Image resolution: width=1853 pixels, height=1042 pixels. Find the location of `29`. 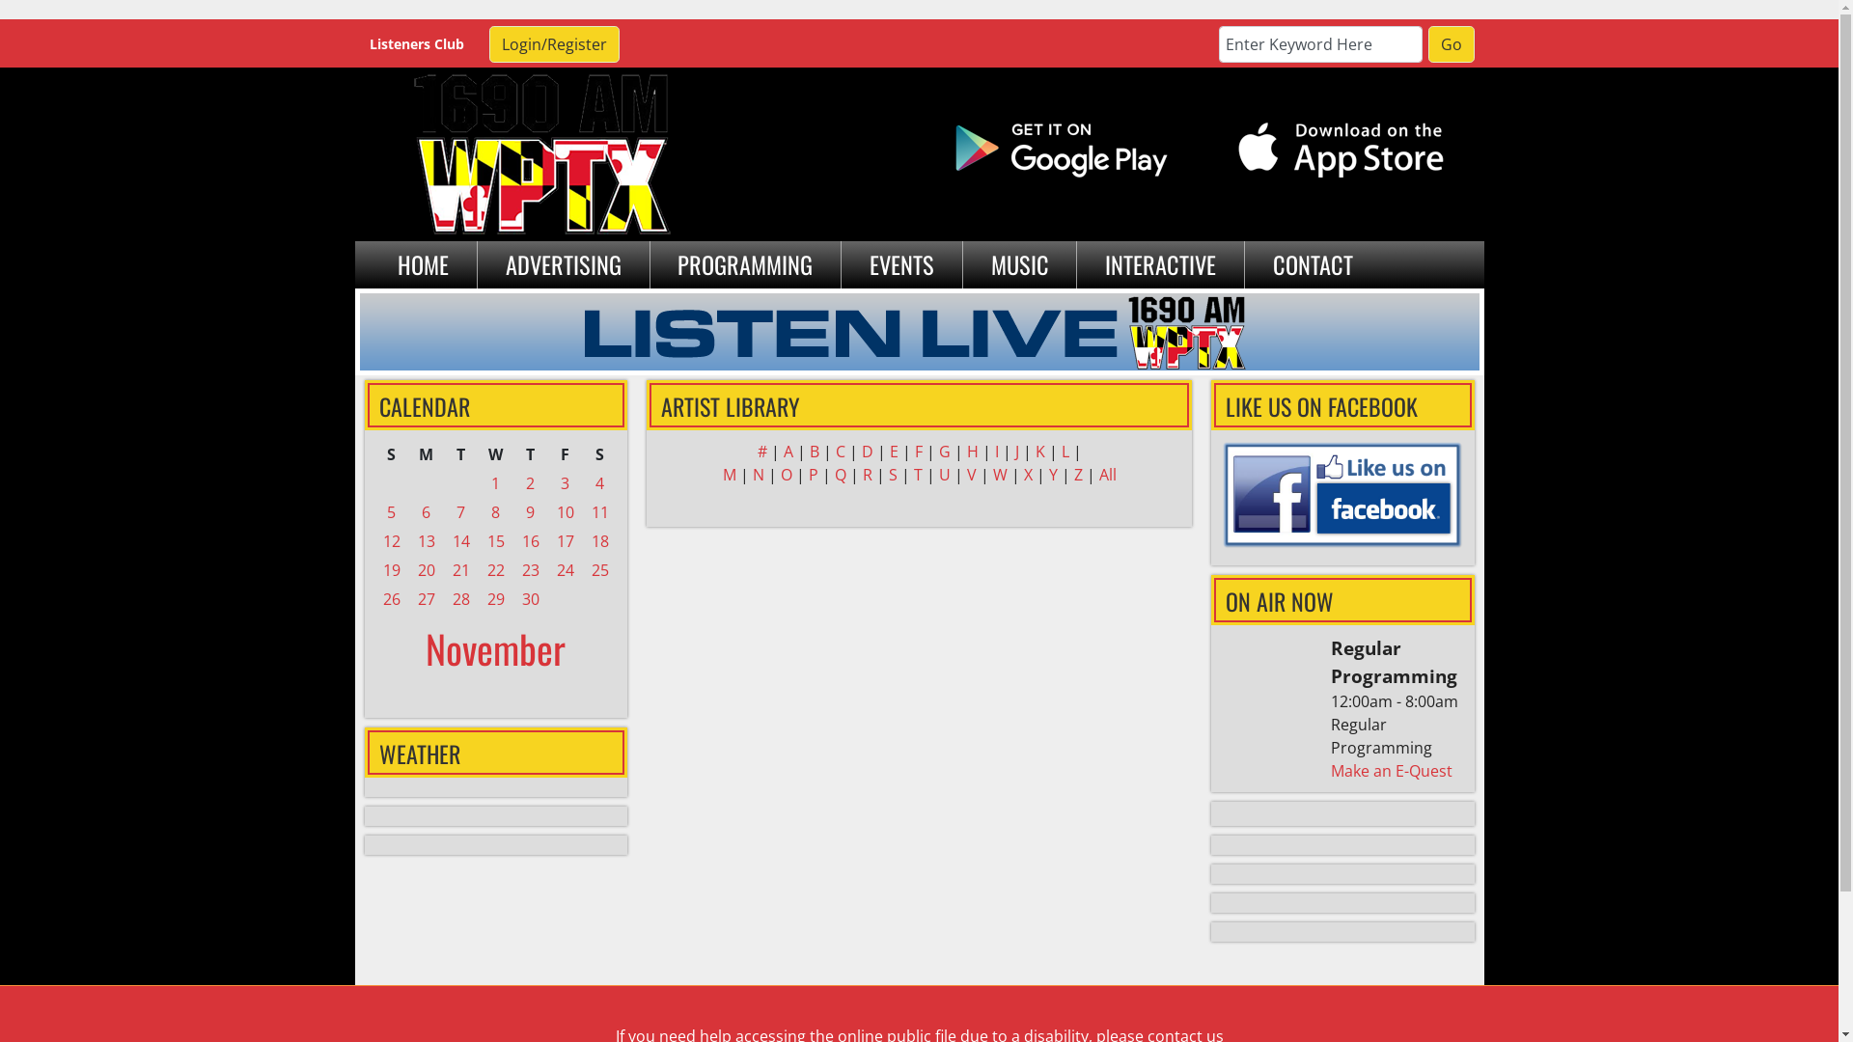

29 is located at coordinates (496, 599).